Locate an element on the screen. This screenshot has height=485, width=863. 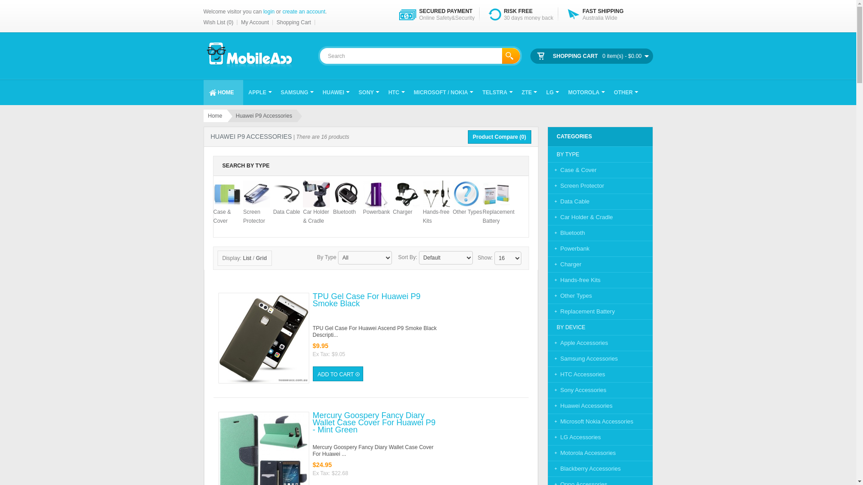
HTC Accessories is located at coordinates (576, 375).